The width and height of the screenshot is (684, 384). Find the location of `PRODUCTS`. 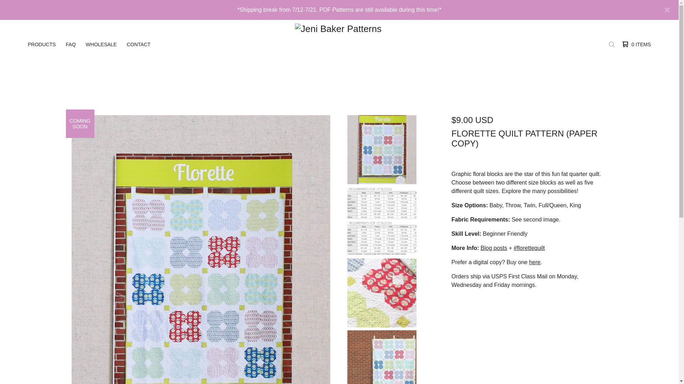

PRODUCTS is located at coordinates (42, 44).